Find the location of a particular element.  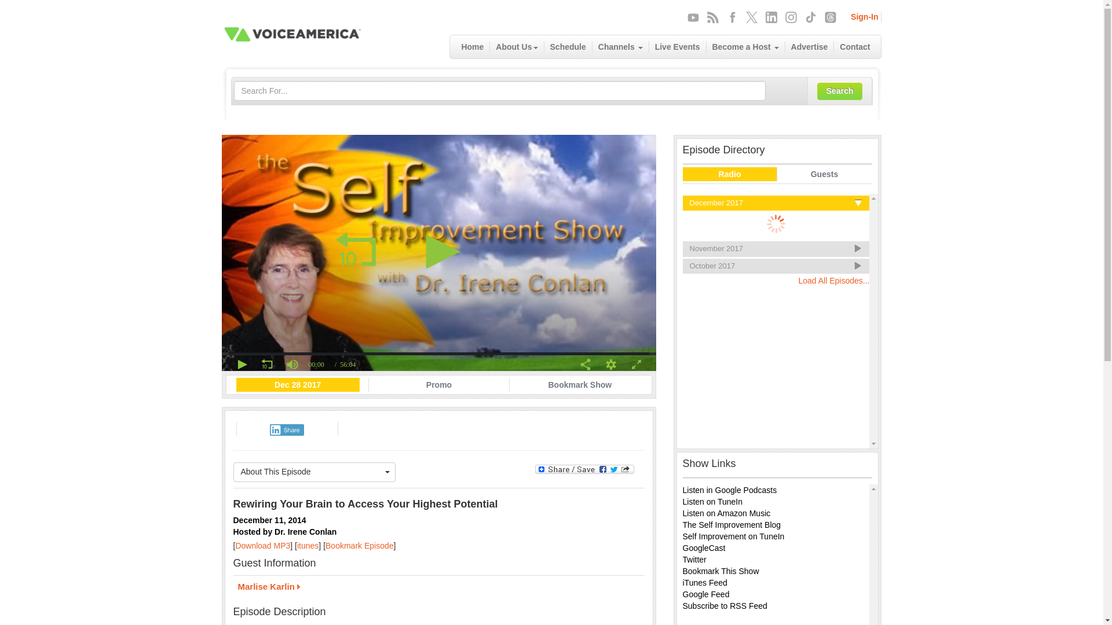

Dec 28 2017 is located at coordinates (298, 385).